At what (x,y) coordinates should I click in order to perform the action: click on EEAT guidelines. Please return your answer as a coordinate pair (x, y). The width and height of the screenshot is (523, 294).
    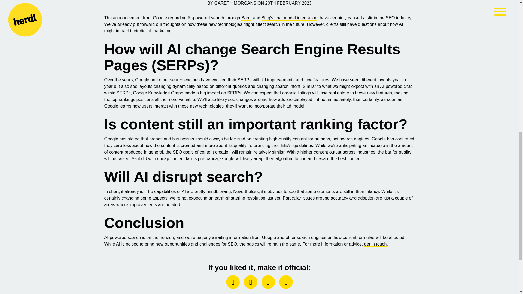
    Looking at the image, I should click on (297, 146).